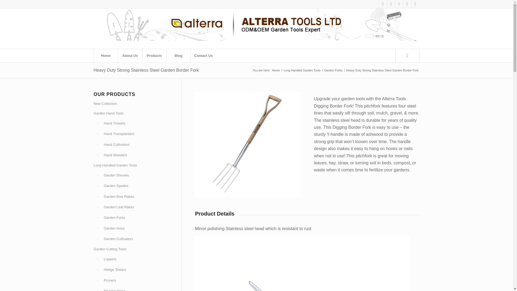 Image resolution: width=517 pixels, height=291 pixels. What do you see at coordinates (130, 56) in the screenshot?
I see `About Us` at bounding box center [130, 56].